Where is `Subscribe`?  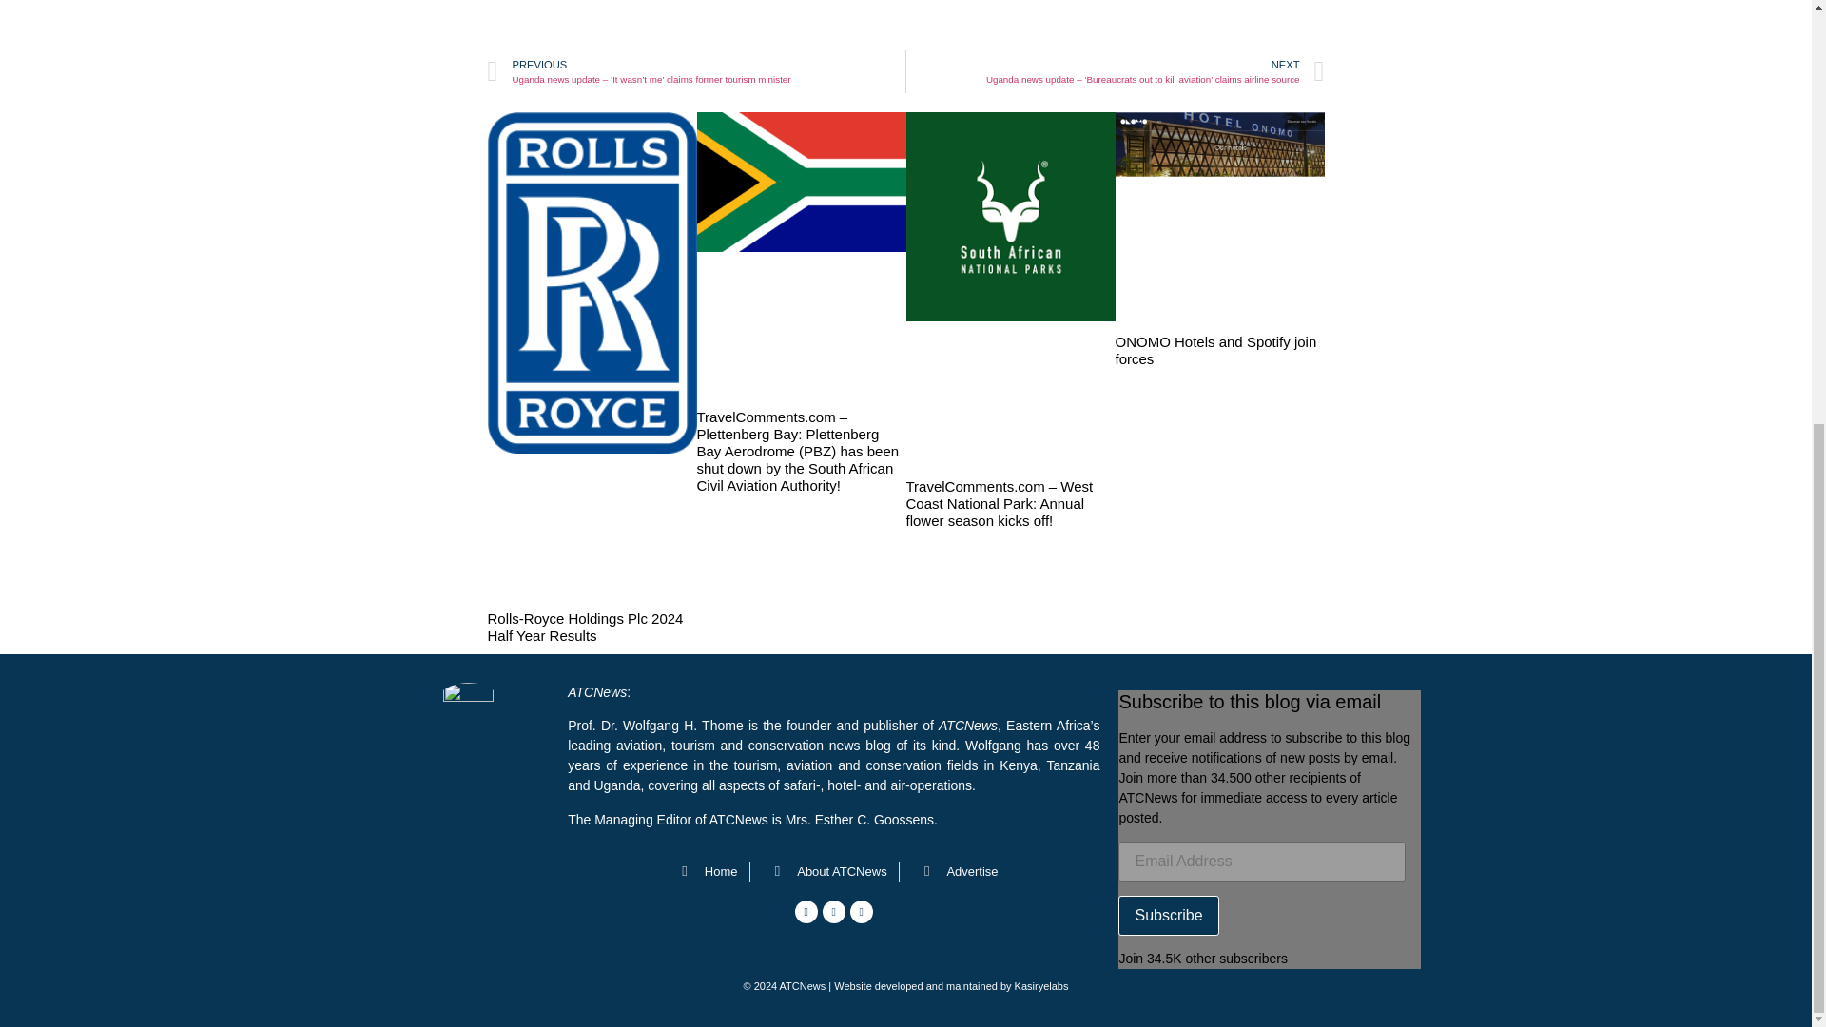 Subscribe is located at coordinates (1168, 915).